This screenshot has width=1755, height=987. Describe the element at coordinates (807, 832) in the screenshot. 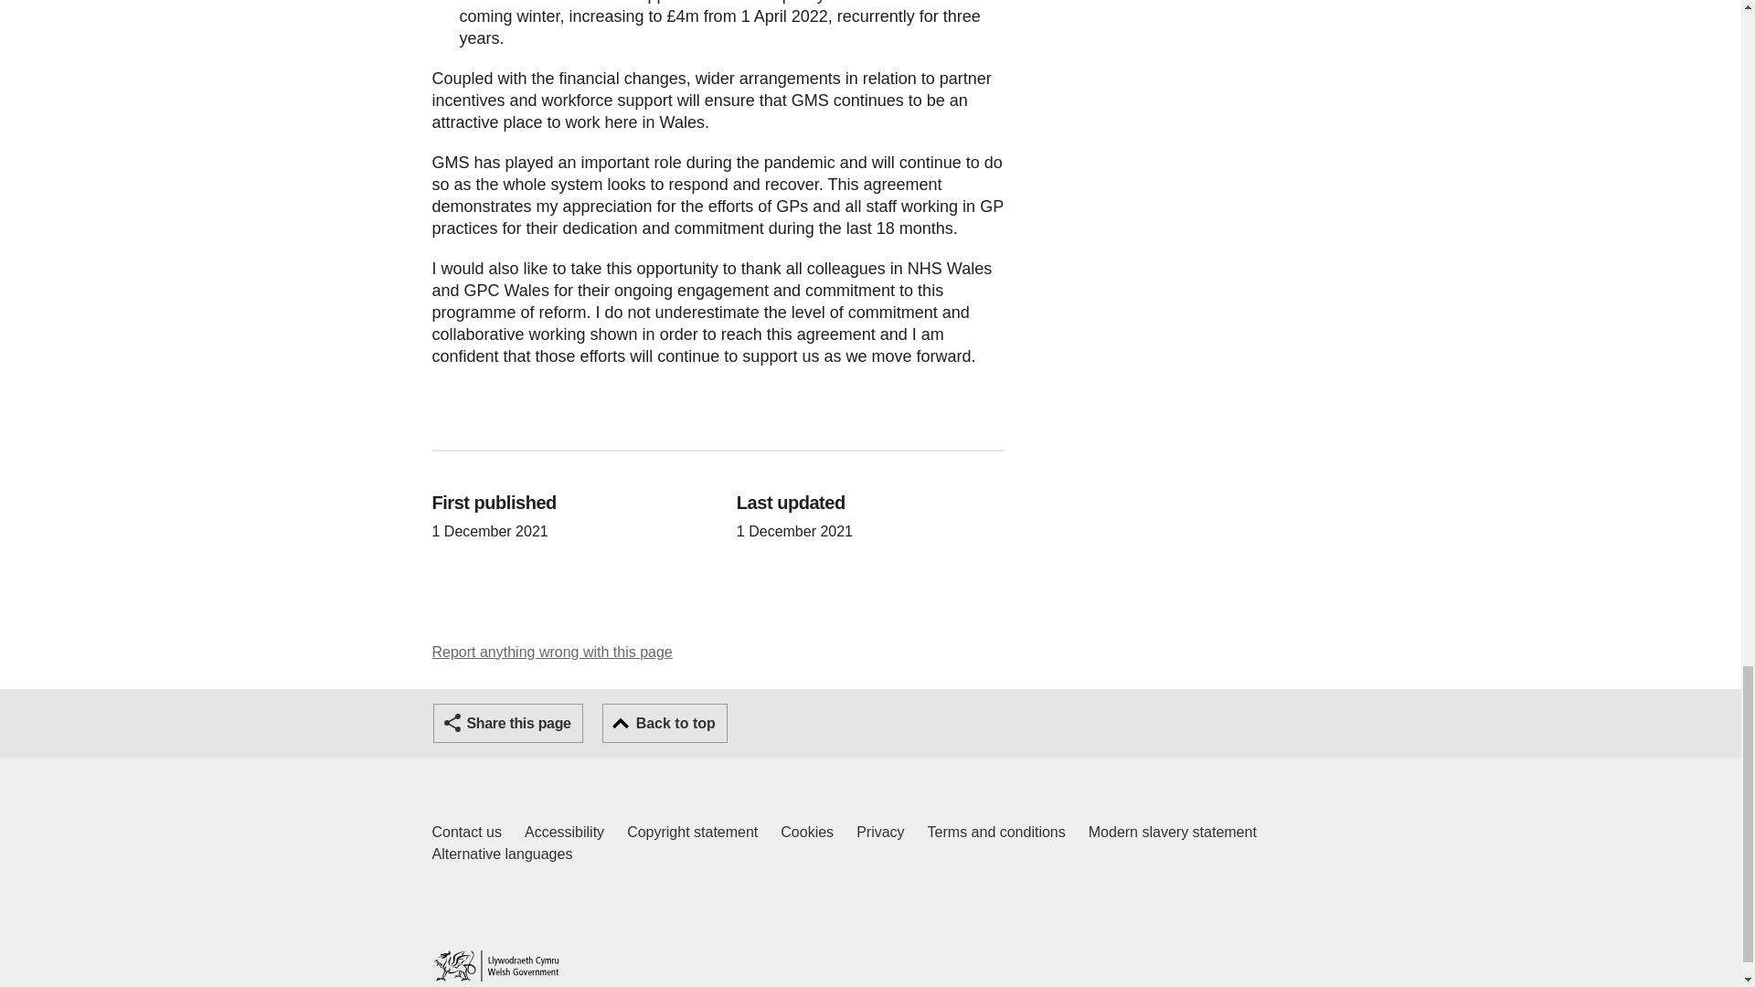

I see `Share this page` at that location.